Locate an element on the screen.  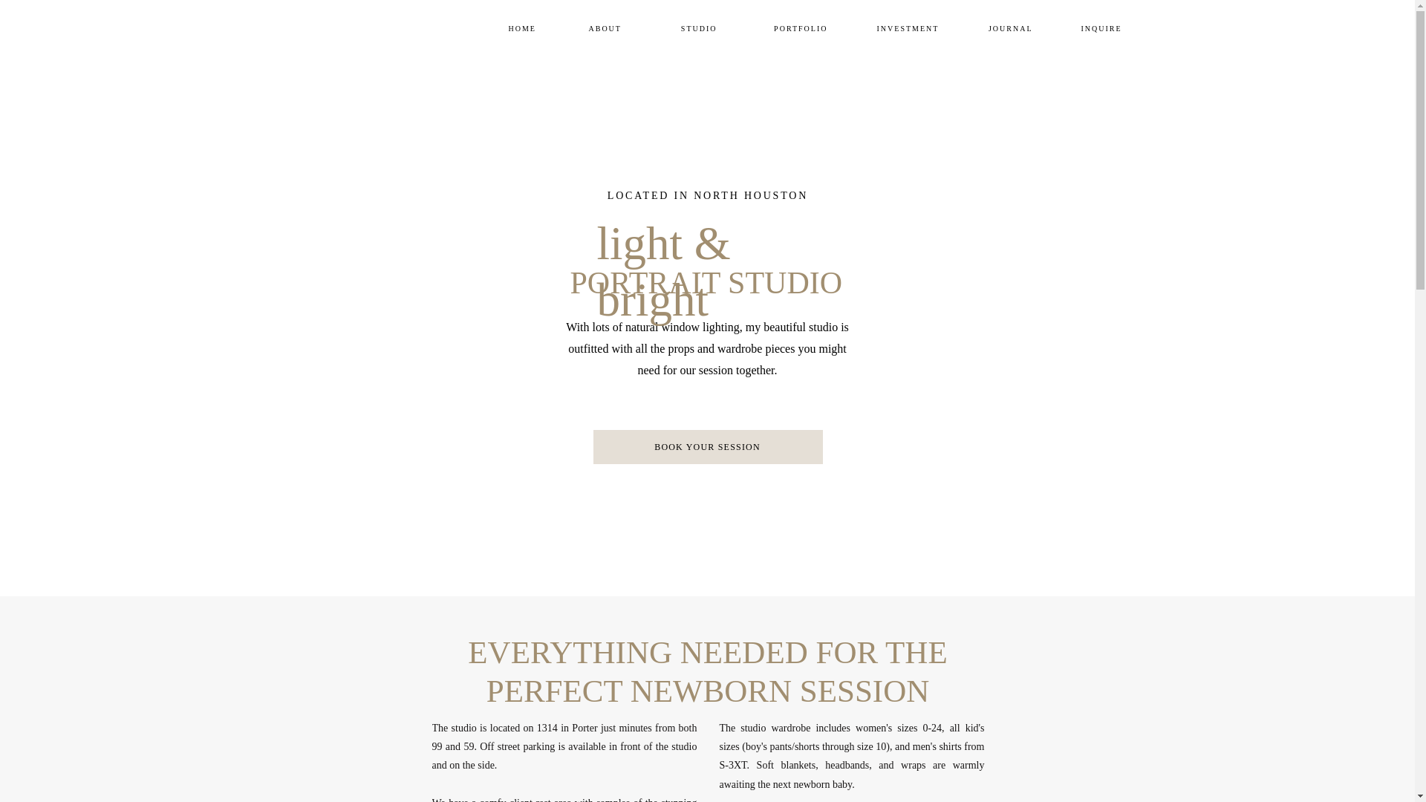
INQUIRE is located at coordinates (1098, 27).